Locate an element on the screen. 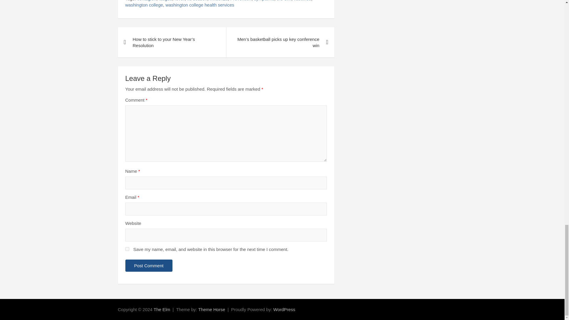  Post Comment is located at coordinates (149, 265).